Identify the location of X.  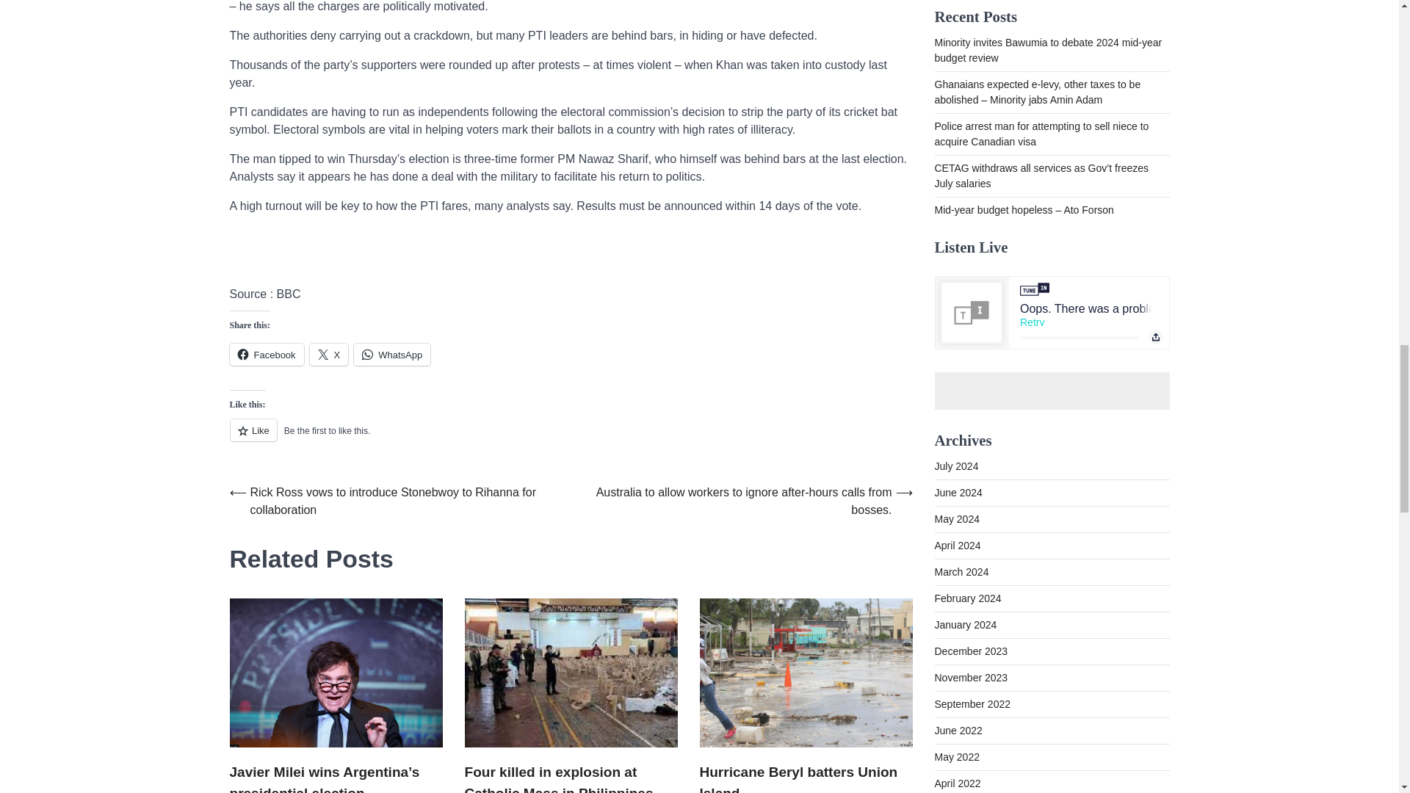
(329, 354).